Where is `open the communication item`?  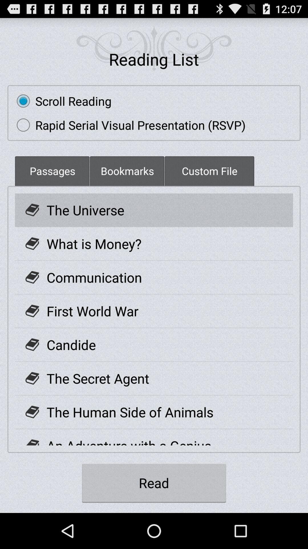 open the communication item is located at coordinates (94, 277).